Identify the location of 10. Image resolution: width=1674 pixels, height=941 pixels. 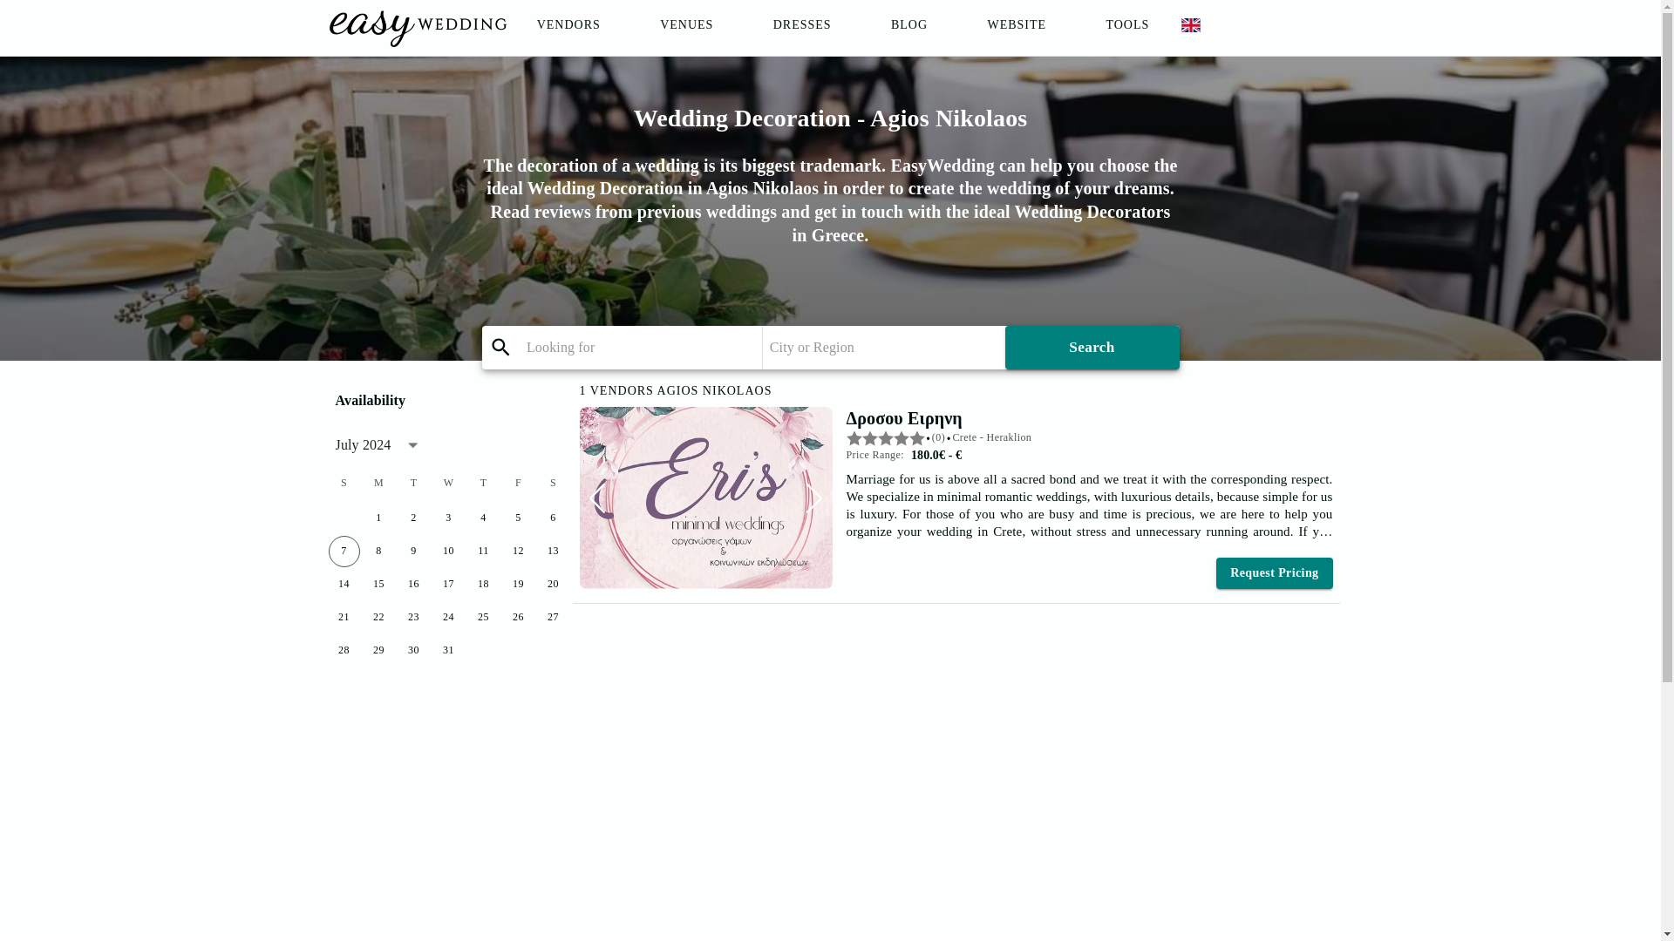
(447, 551).